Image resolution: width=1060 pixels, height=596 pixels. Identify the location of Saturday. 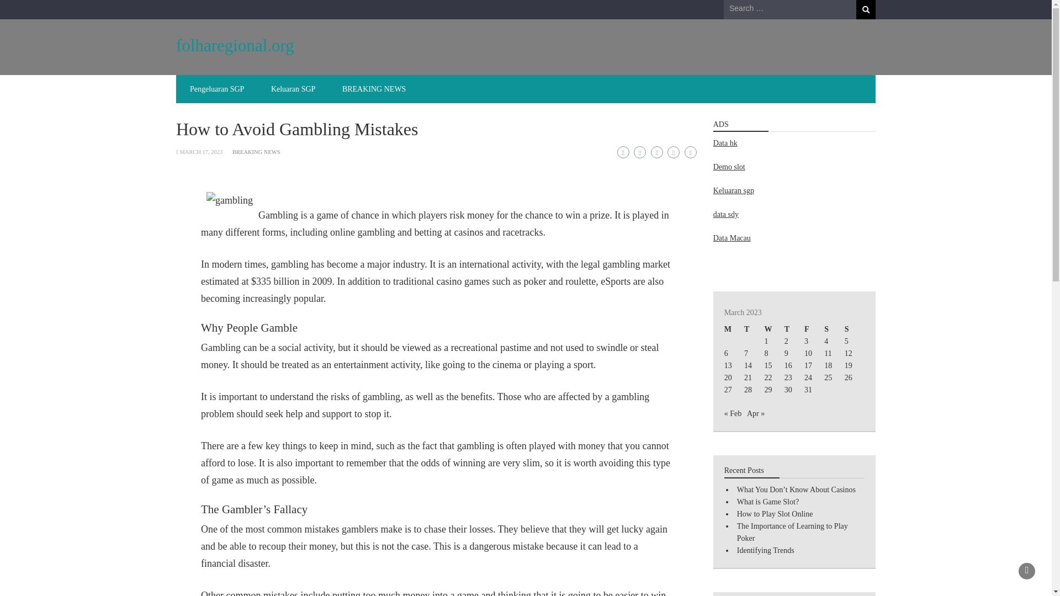
(834, 329).